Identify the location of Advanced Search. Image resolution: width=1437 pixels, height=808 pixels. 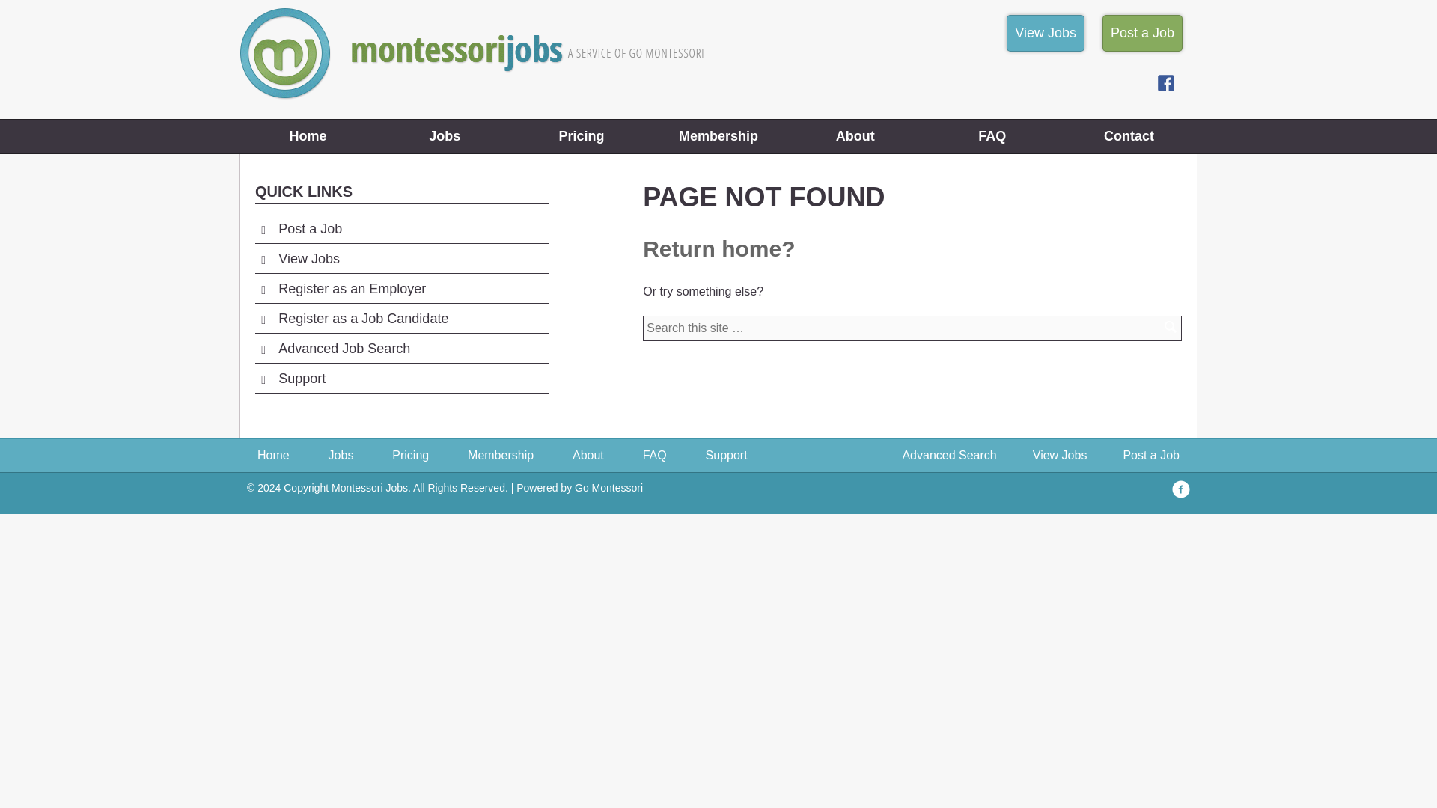
(949, 455).